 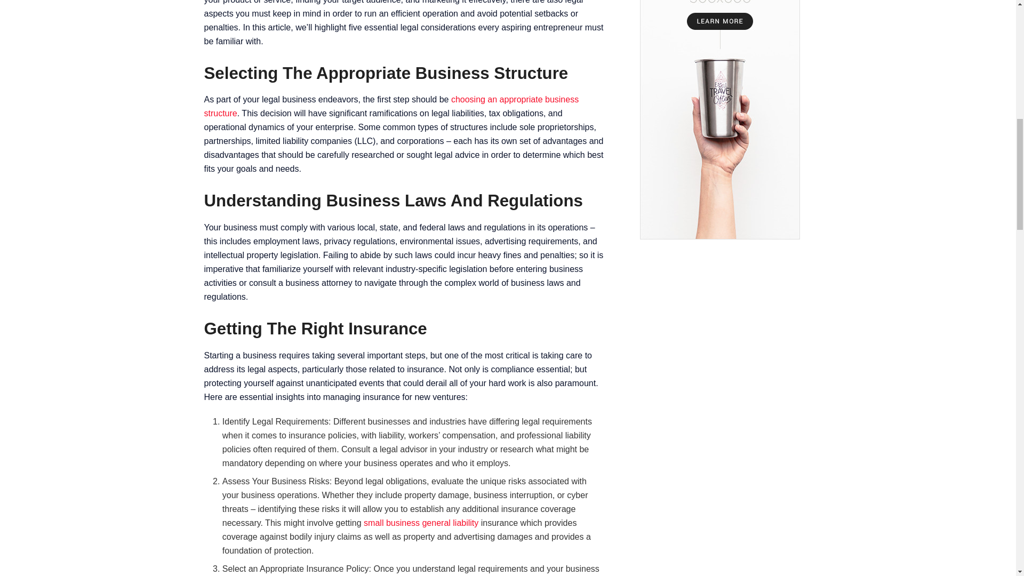 What do you see at coordinates (420, 523) in the screenshot?
I see `small business general liability` at bounding box center [420, 523].